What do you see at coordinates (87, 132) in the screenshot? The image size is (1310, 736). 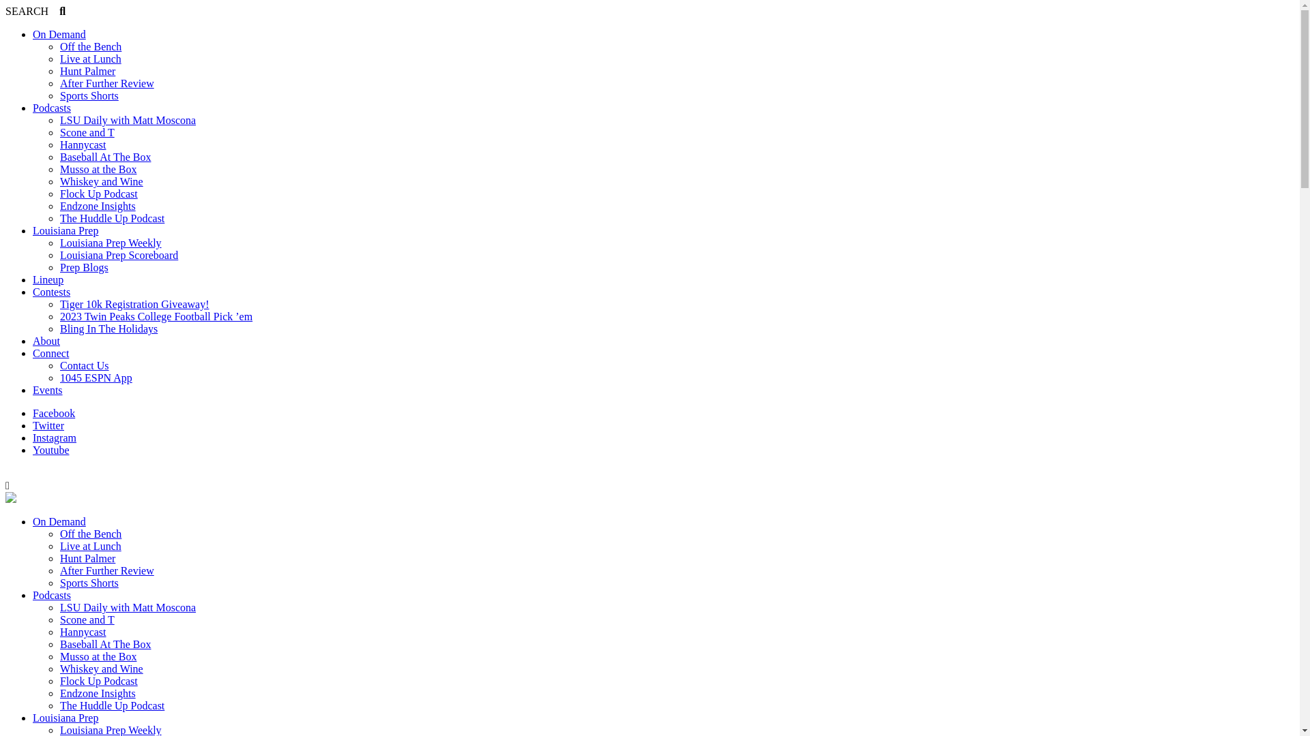 I see `Scone and T` at bounding box center [87, 132].